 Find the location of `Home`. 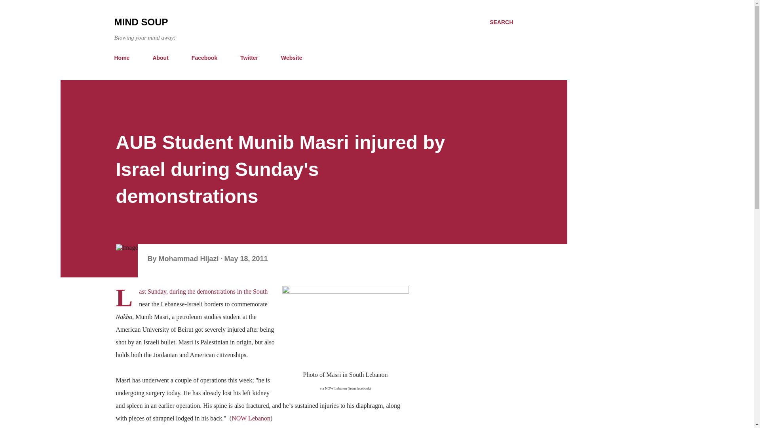

Home is located at coordinates (124, 58).